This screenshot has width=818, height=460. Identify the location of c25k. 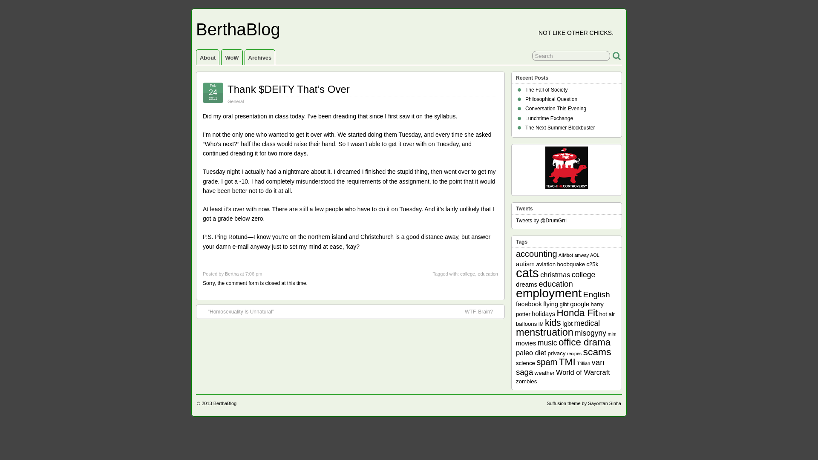
(592, 264).